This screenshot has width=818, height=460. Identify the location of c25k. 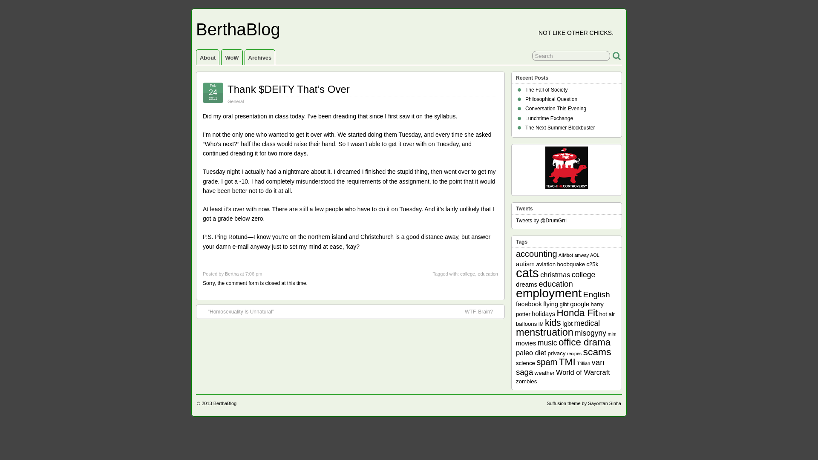
(592, 264).